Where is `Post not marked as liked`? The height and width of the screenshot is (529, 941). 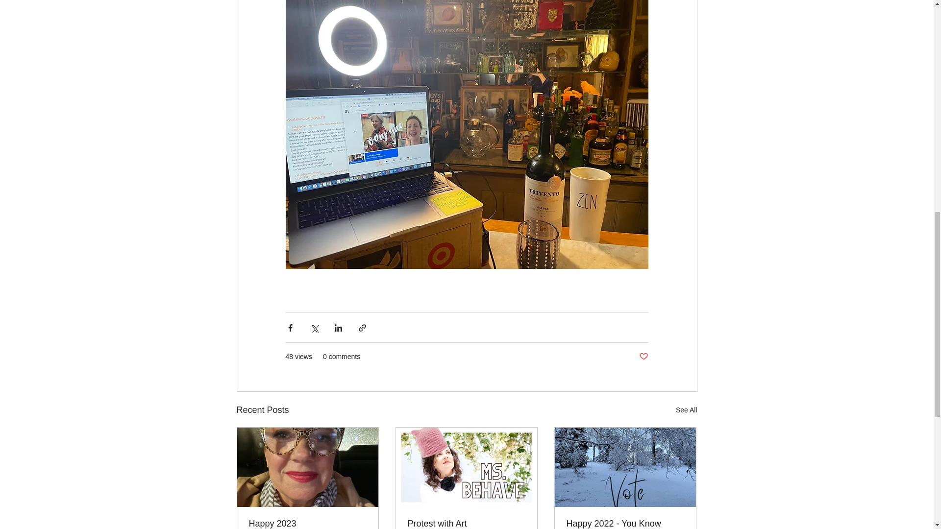
Post not marked as liked is located at coordinates (643, 357).